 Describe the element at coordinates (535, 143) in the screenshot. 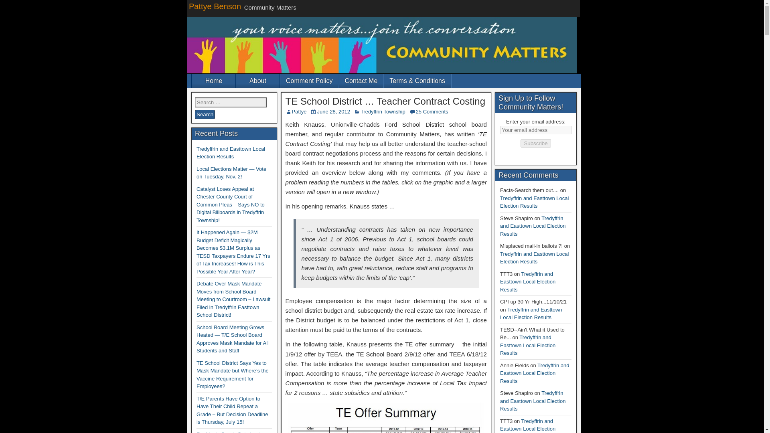

I see `Subscribe` at that location.